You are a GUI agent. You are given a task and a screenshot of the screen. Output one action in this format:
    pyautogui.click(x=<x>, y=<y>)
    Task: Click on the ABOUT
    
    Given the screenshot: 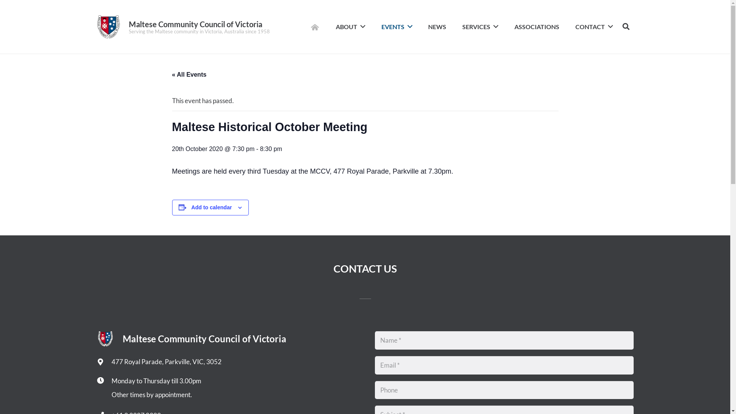 What is the action you would take?
    pyautogui.click(x=350, y=27)
    